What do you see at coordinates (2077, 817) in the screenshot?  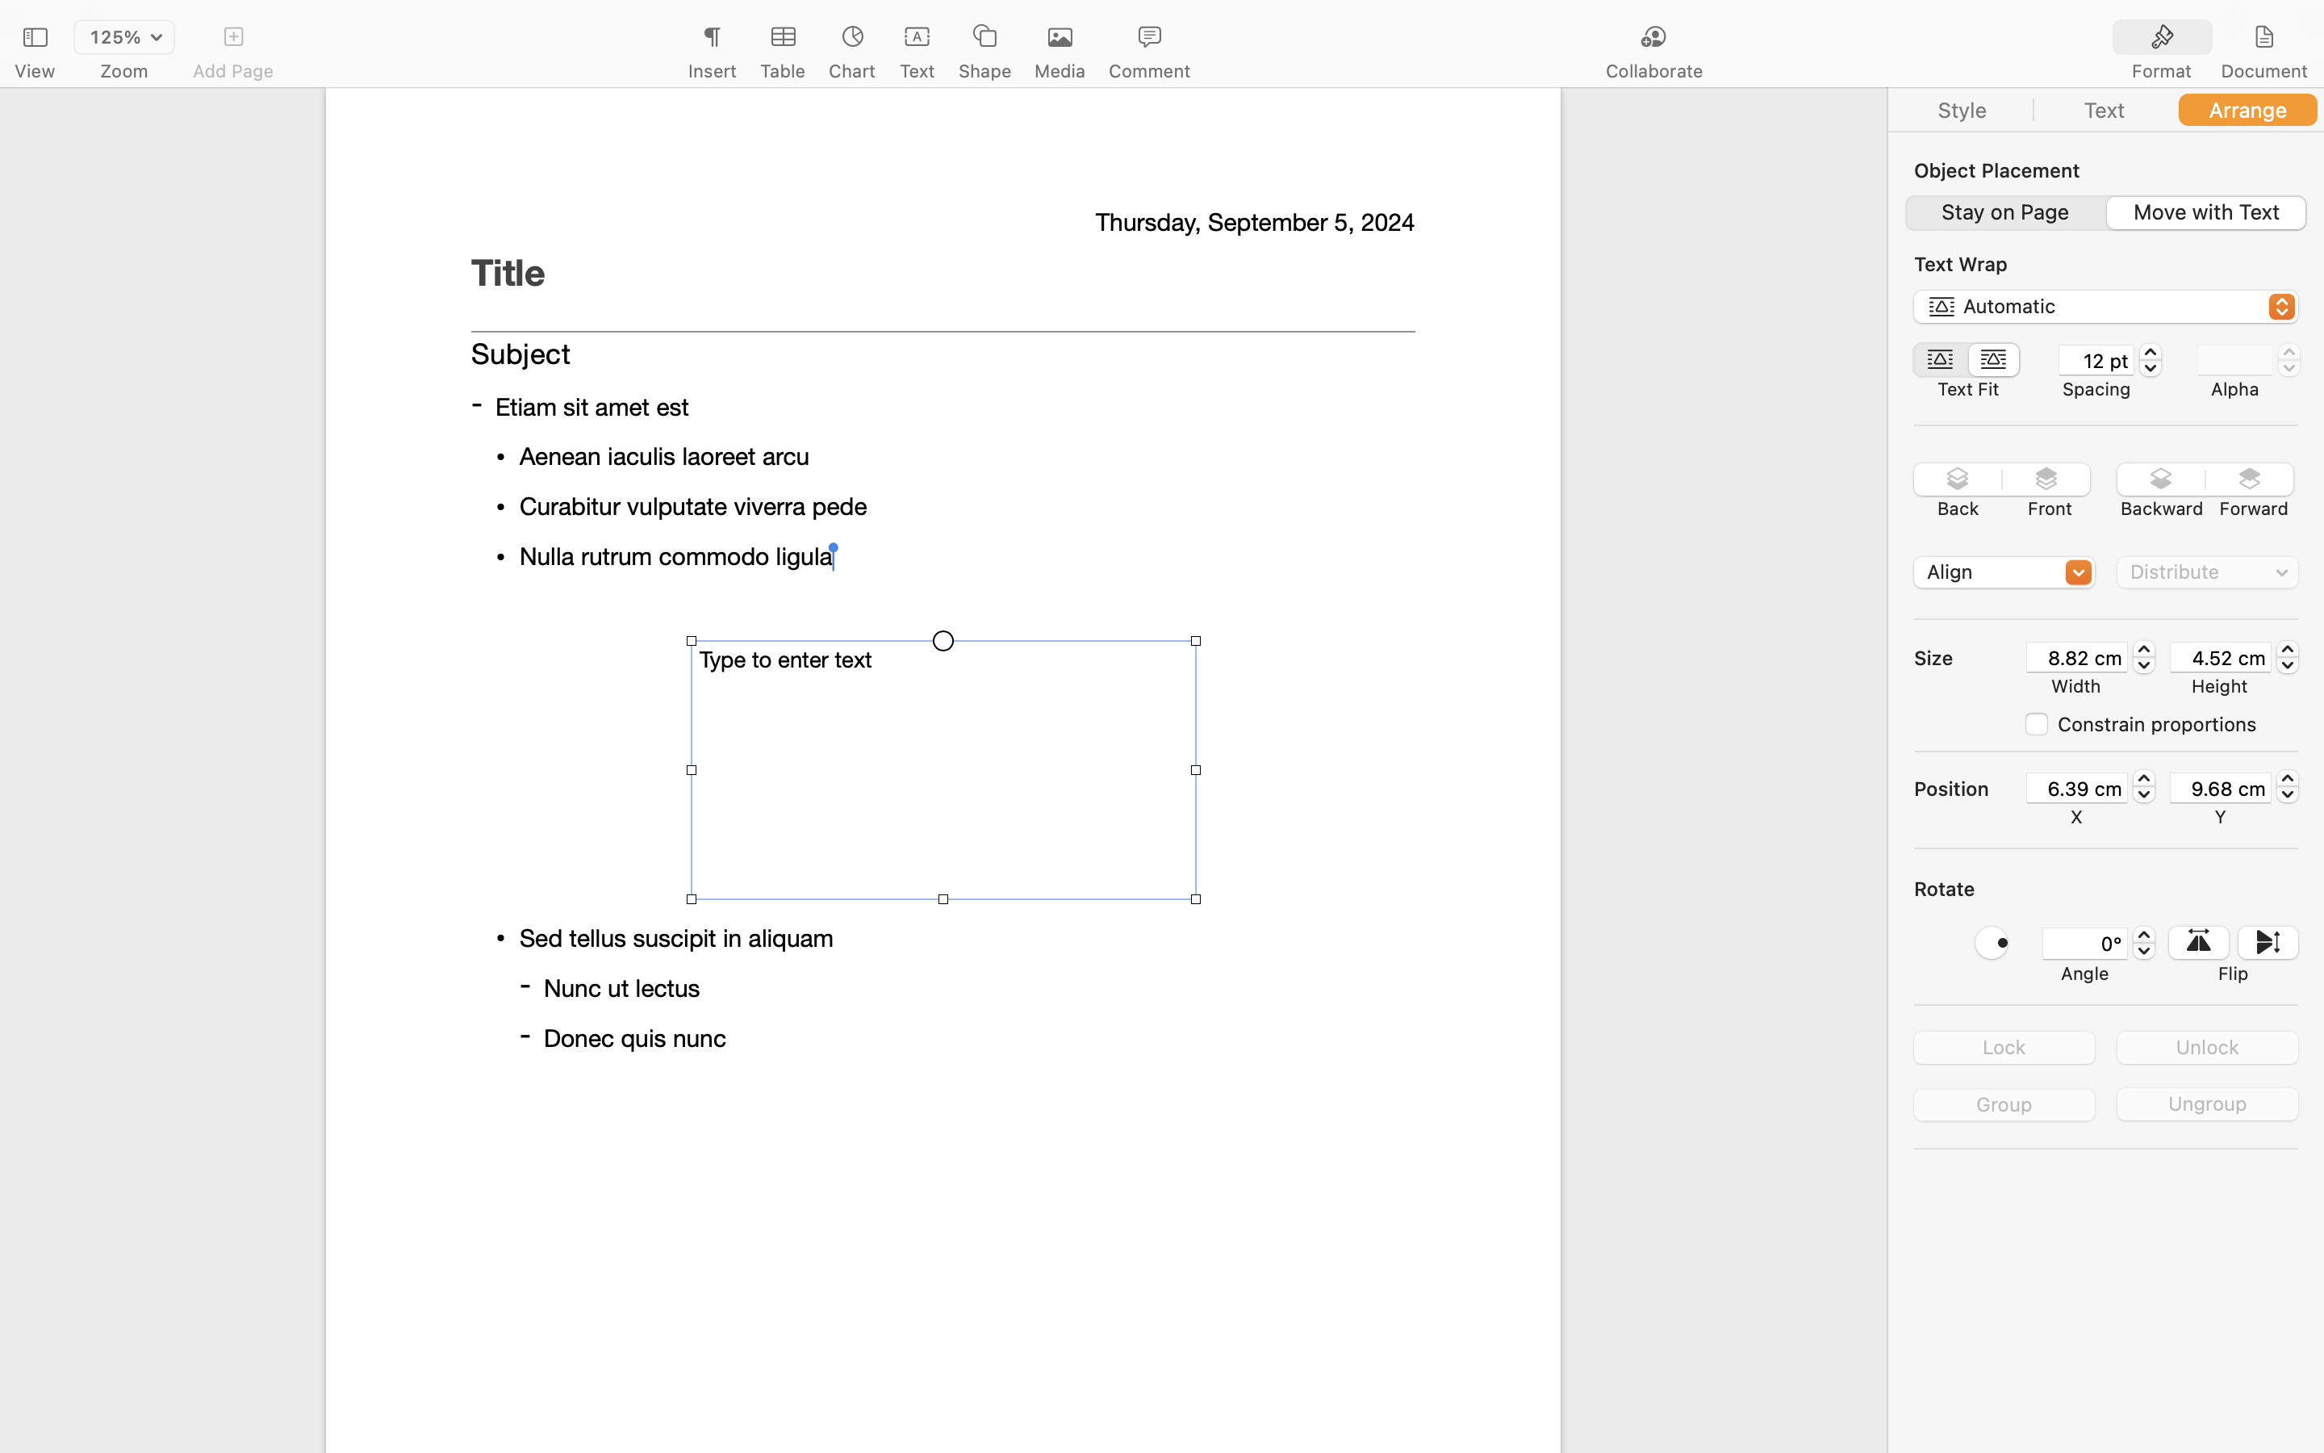 I see `X` at bounding box center [2077, 817].